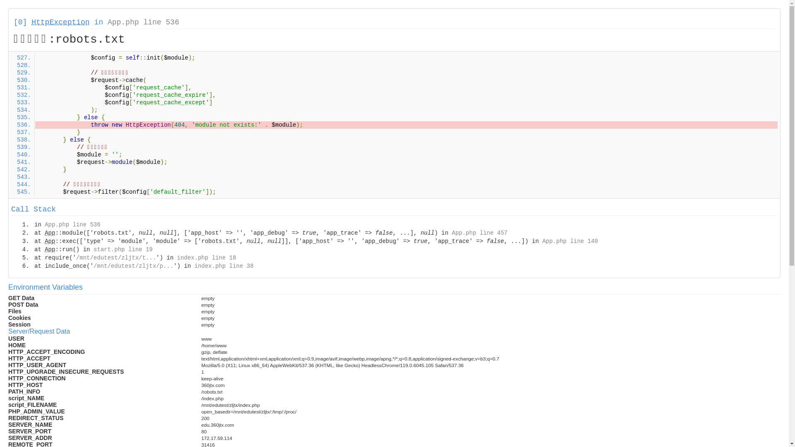 This screenshot has width=795, height=447. I want to click on App.php line 536, so click(72, 225).